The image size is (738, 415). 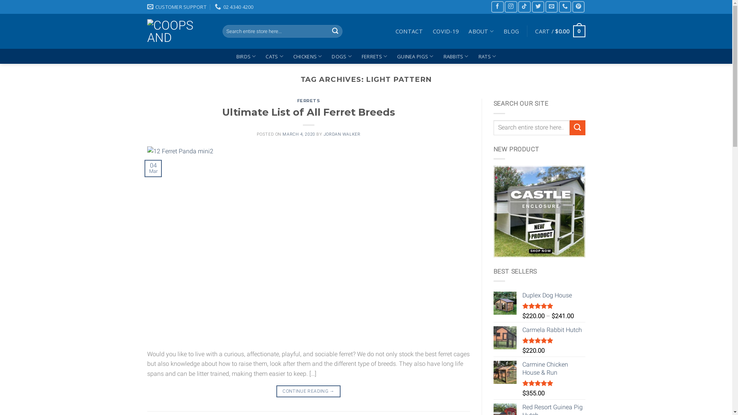 What do you see at coordinates (560, 31) in the screenshot?
I see `CART / $0.00
0` at bounding box center [560, 31].